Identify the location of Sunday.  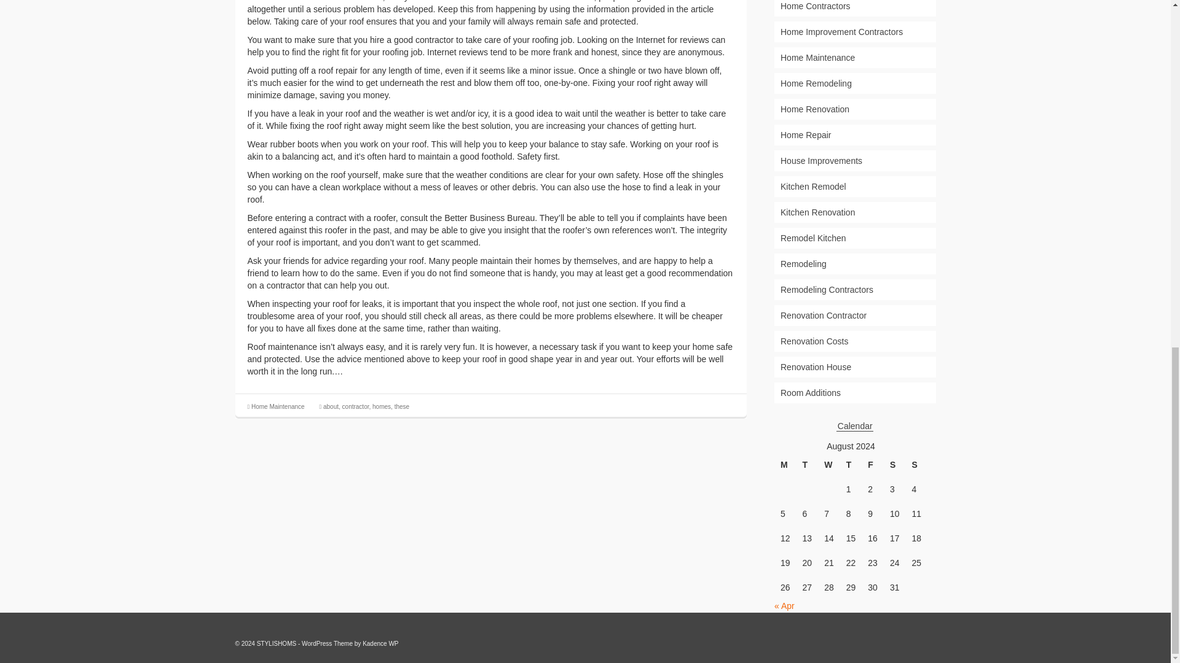
(916, 465).